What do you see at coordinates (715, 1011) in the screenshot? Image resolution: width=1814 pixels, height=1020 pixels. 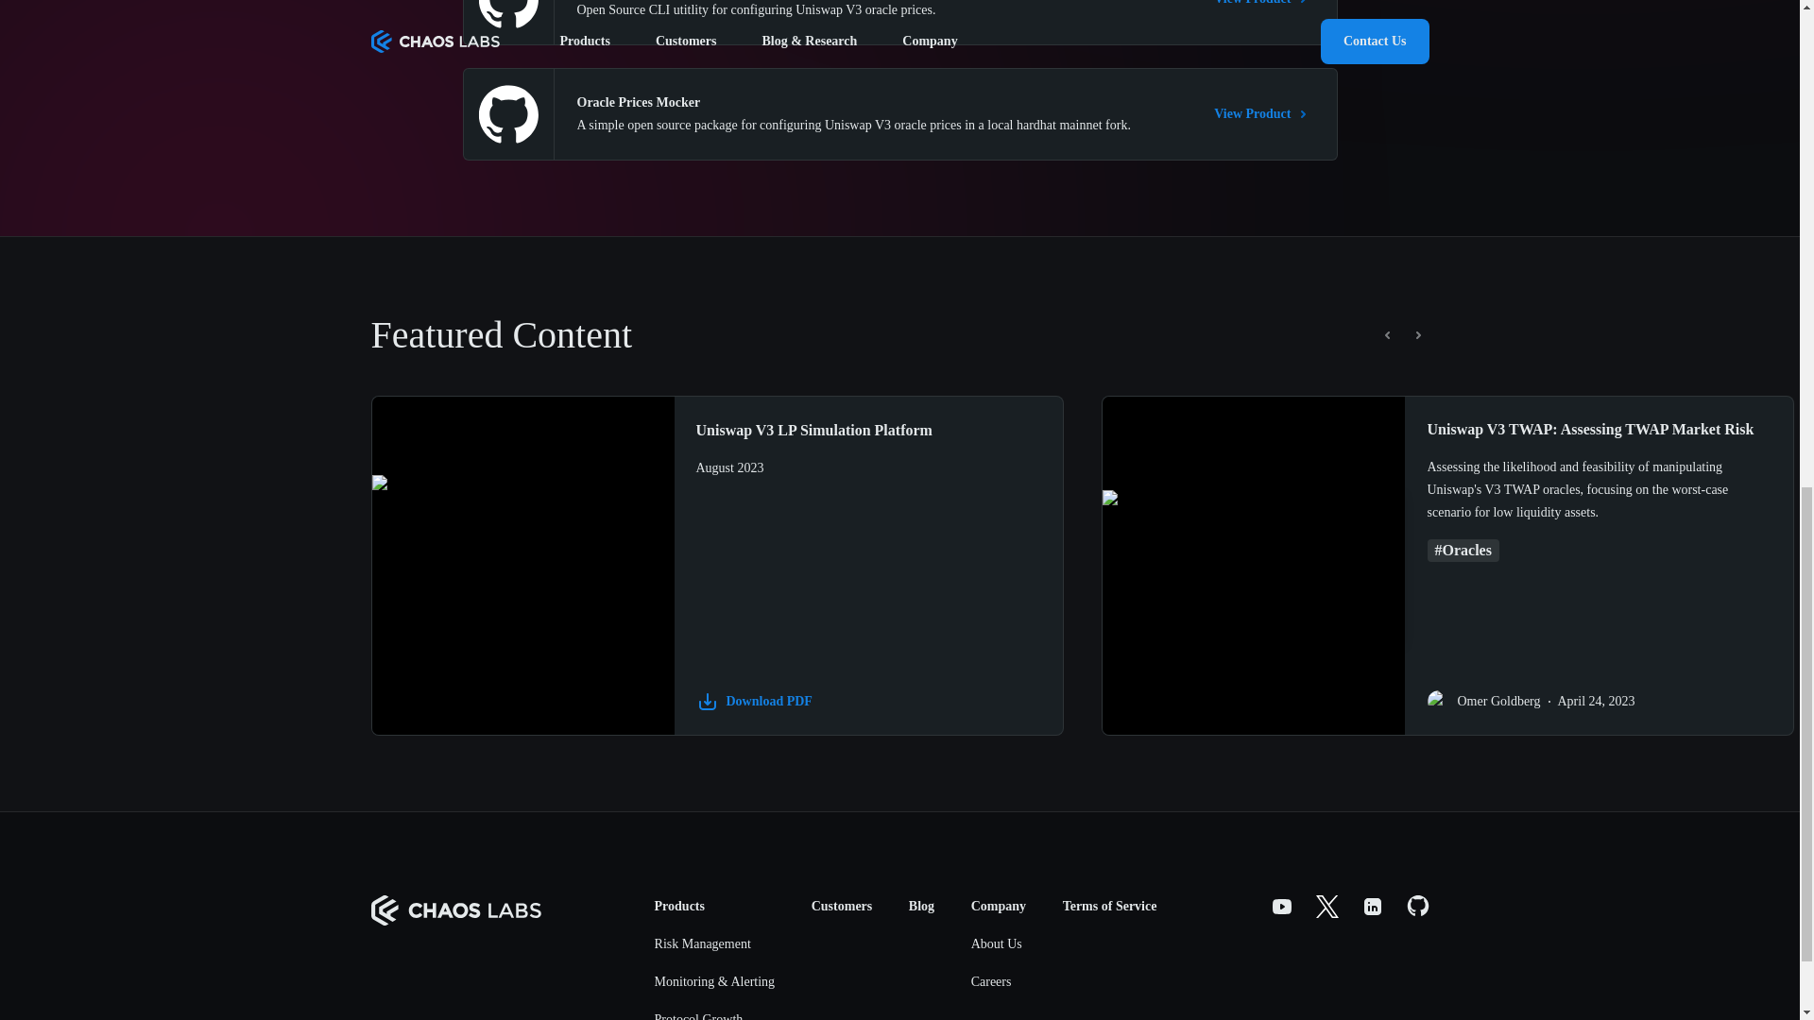 I see `Protocol Growth` at bounding box center [715, 1011].